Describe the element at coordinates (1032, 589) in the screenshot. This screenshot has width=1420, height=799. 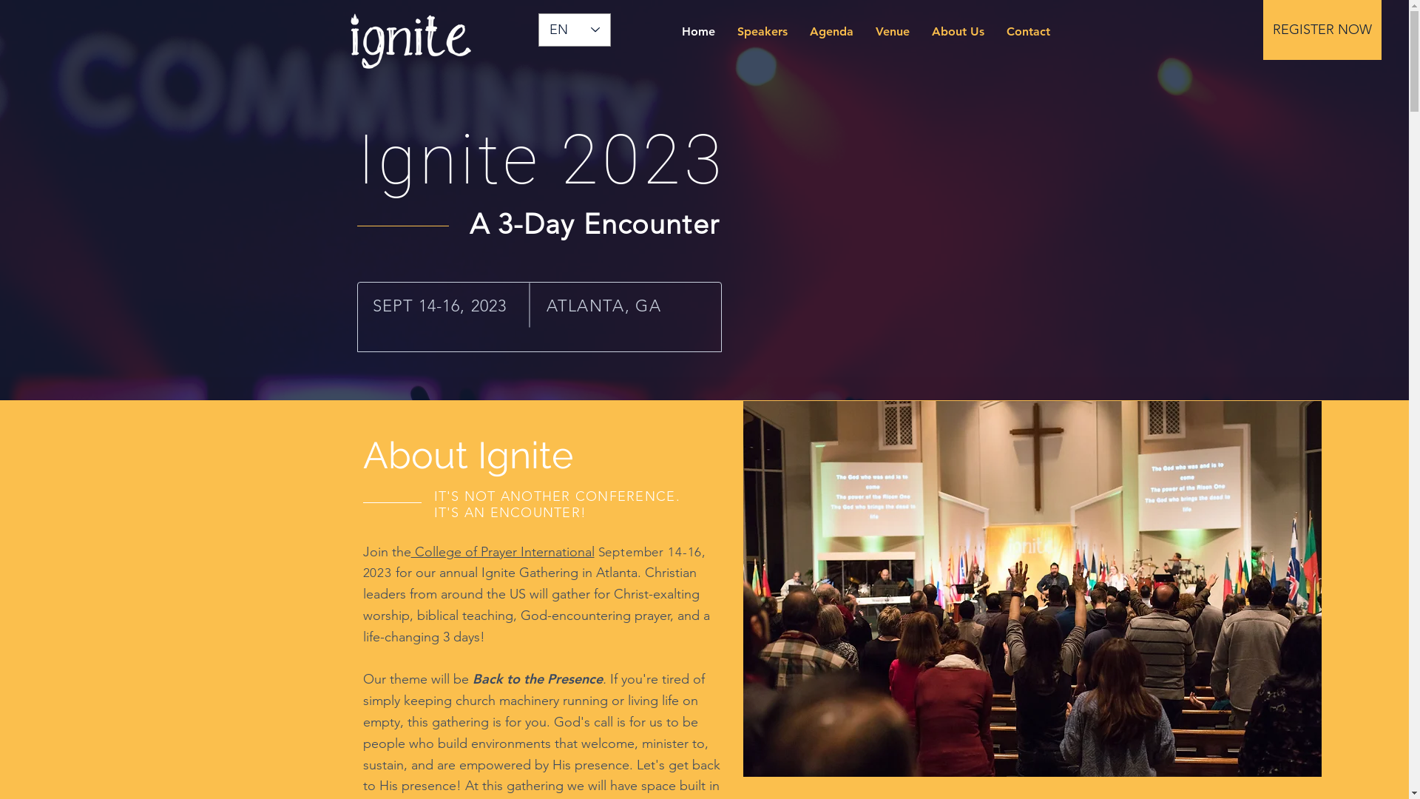
I see `iGNITE 2018 Pic1-LoRes.jpg` at that location.